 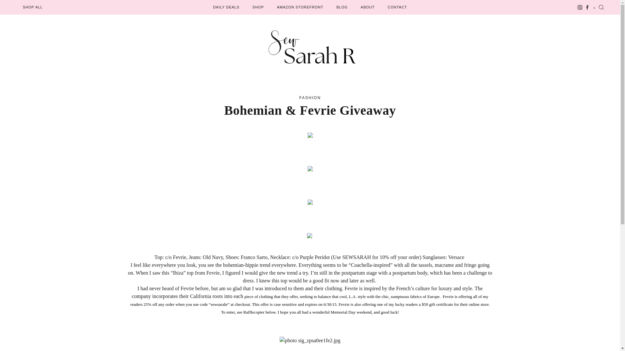 I want to click on BLOG, so click(x=342, y=7).